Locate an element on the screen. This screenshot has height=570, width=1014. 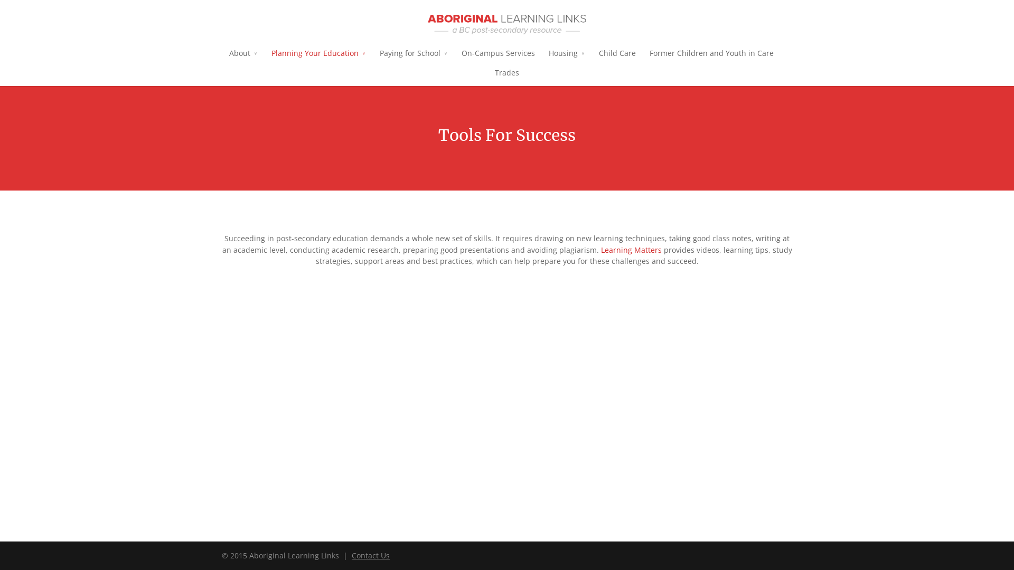
Housing is located at coordinates (566, 57).